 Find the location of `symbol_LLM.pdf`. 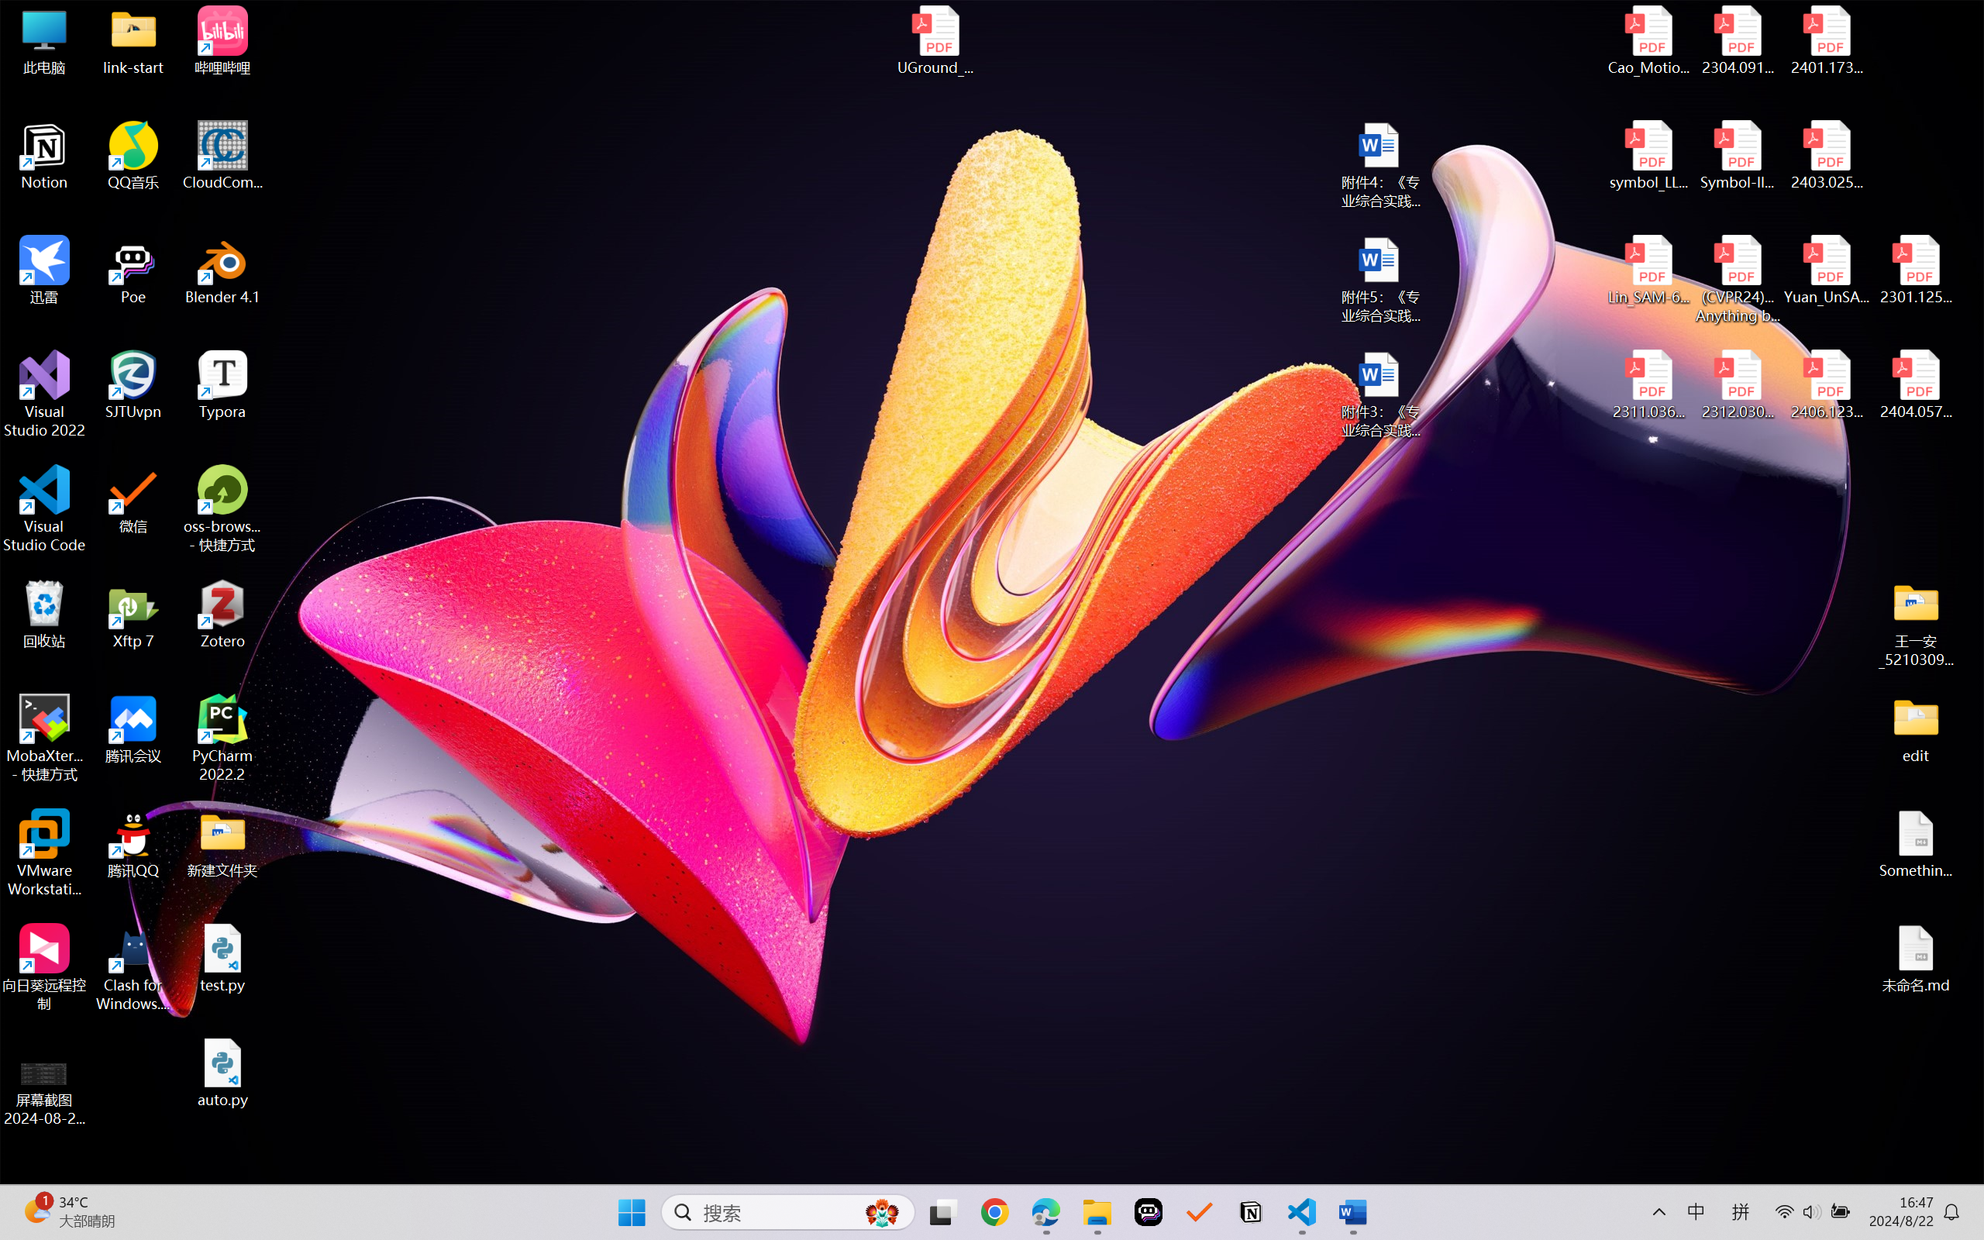

symbol_LLM.pdf is located at coordinates (1649, 156).